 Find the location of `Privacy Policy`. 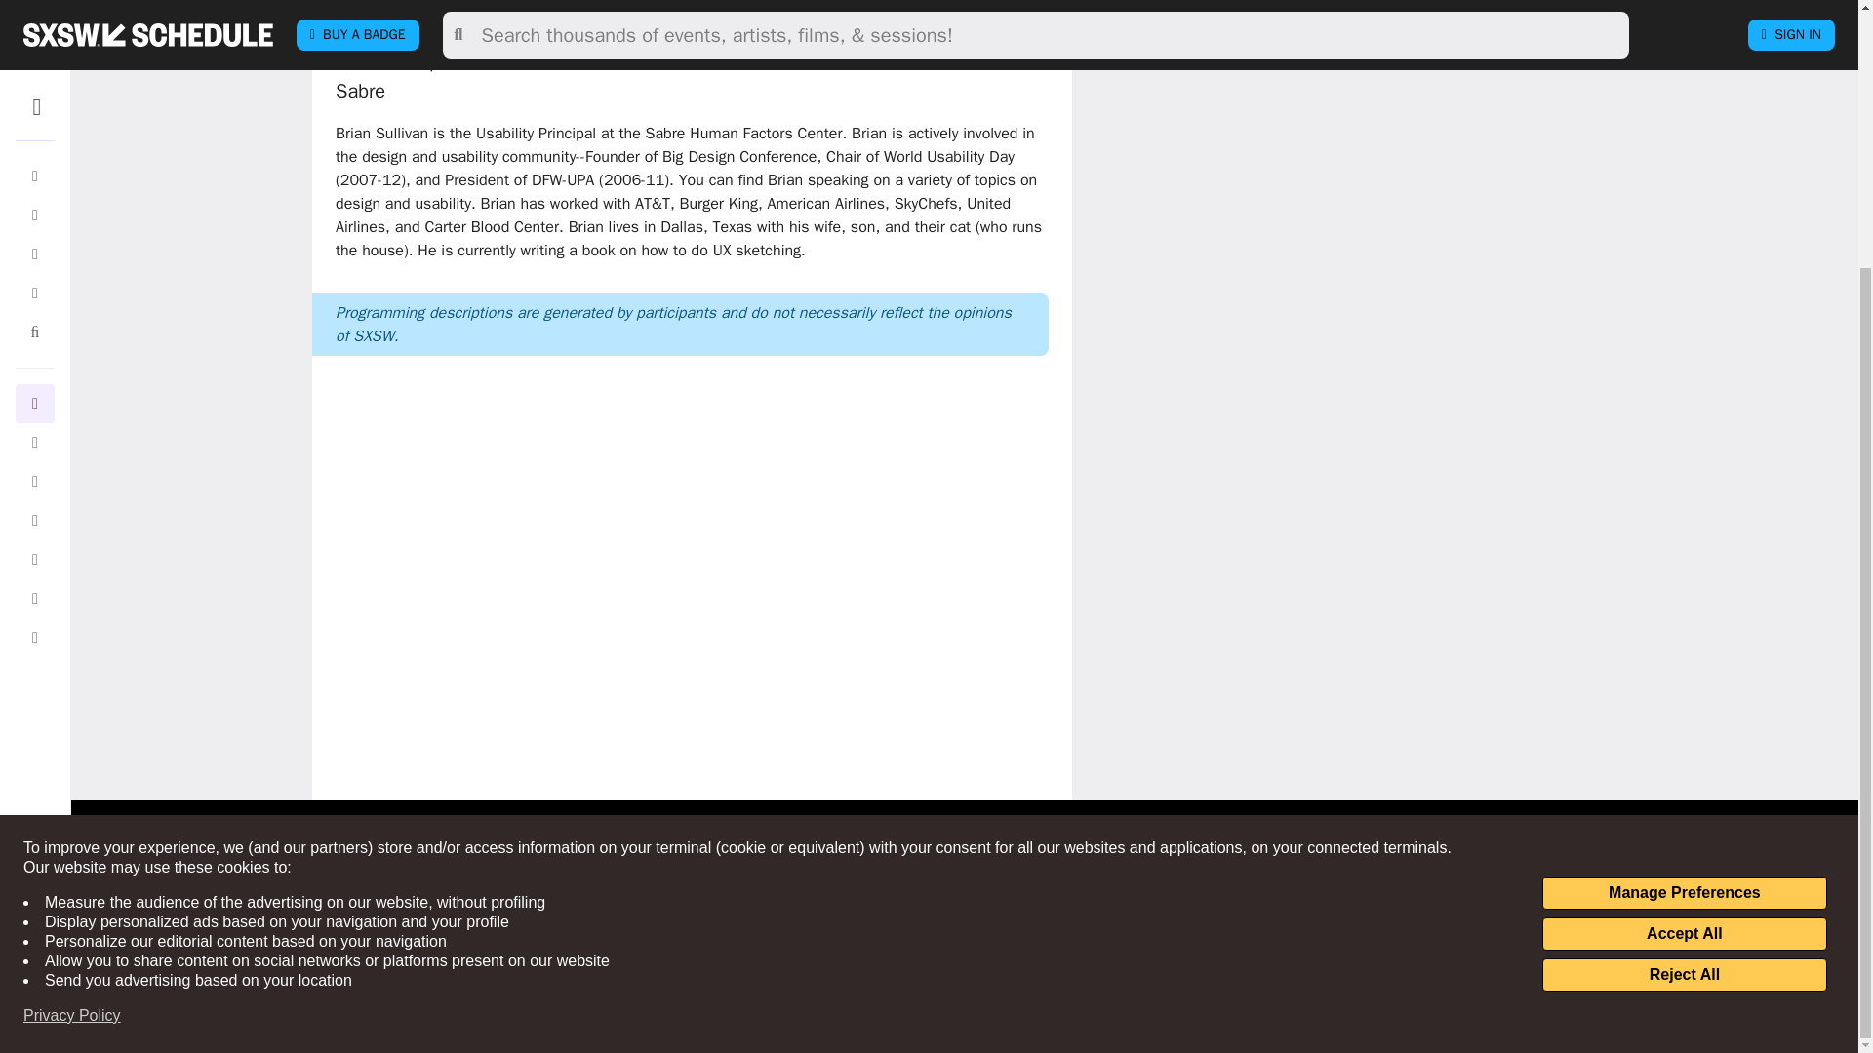

Privacy Policy is located at coordinates (72, 669).